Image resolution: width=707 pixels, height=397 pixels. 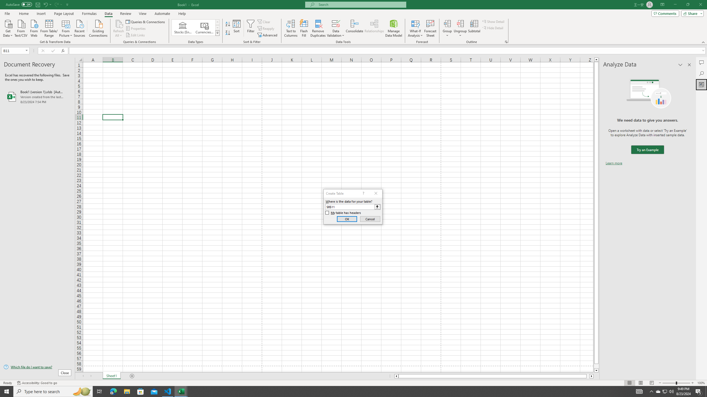 I want to click on Analyze Data, so click(x=701, y=84).